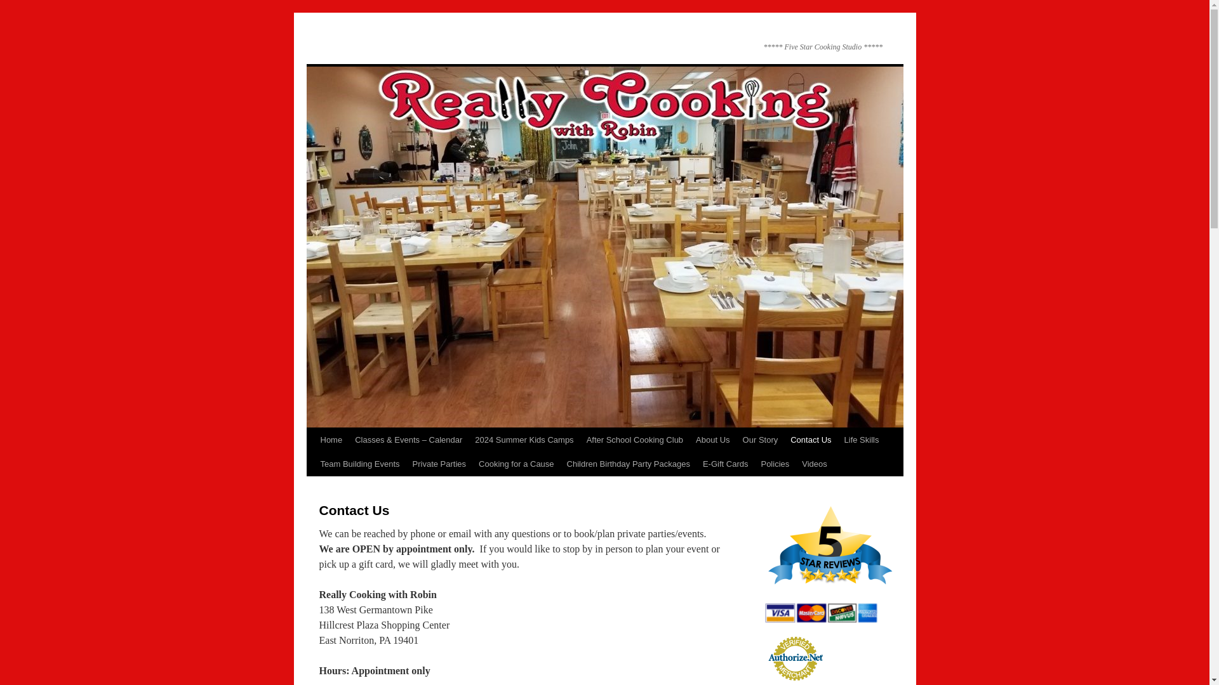 The image size is (1219, 685). Describe the element at coordinates (761, 440) in the screenshot. I see `Our Story` at that location.